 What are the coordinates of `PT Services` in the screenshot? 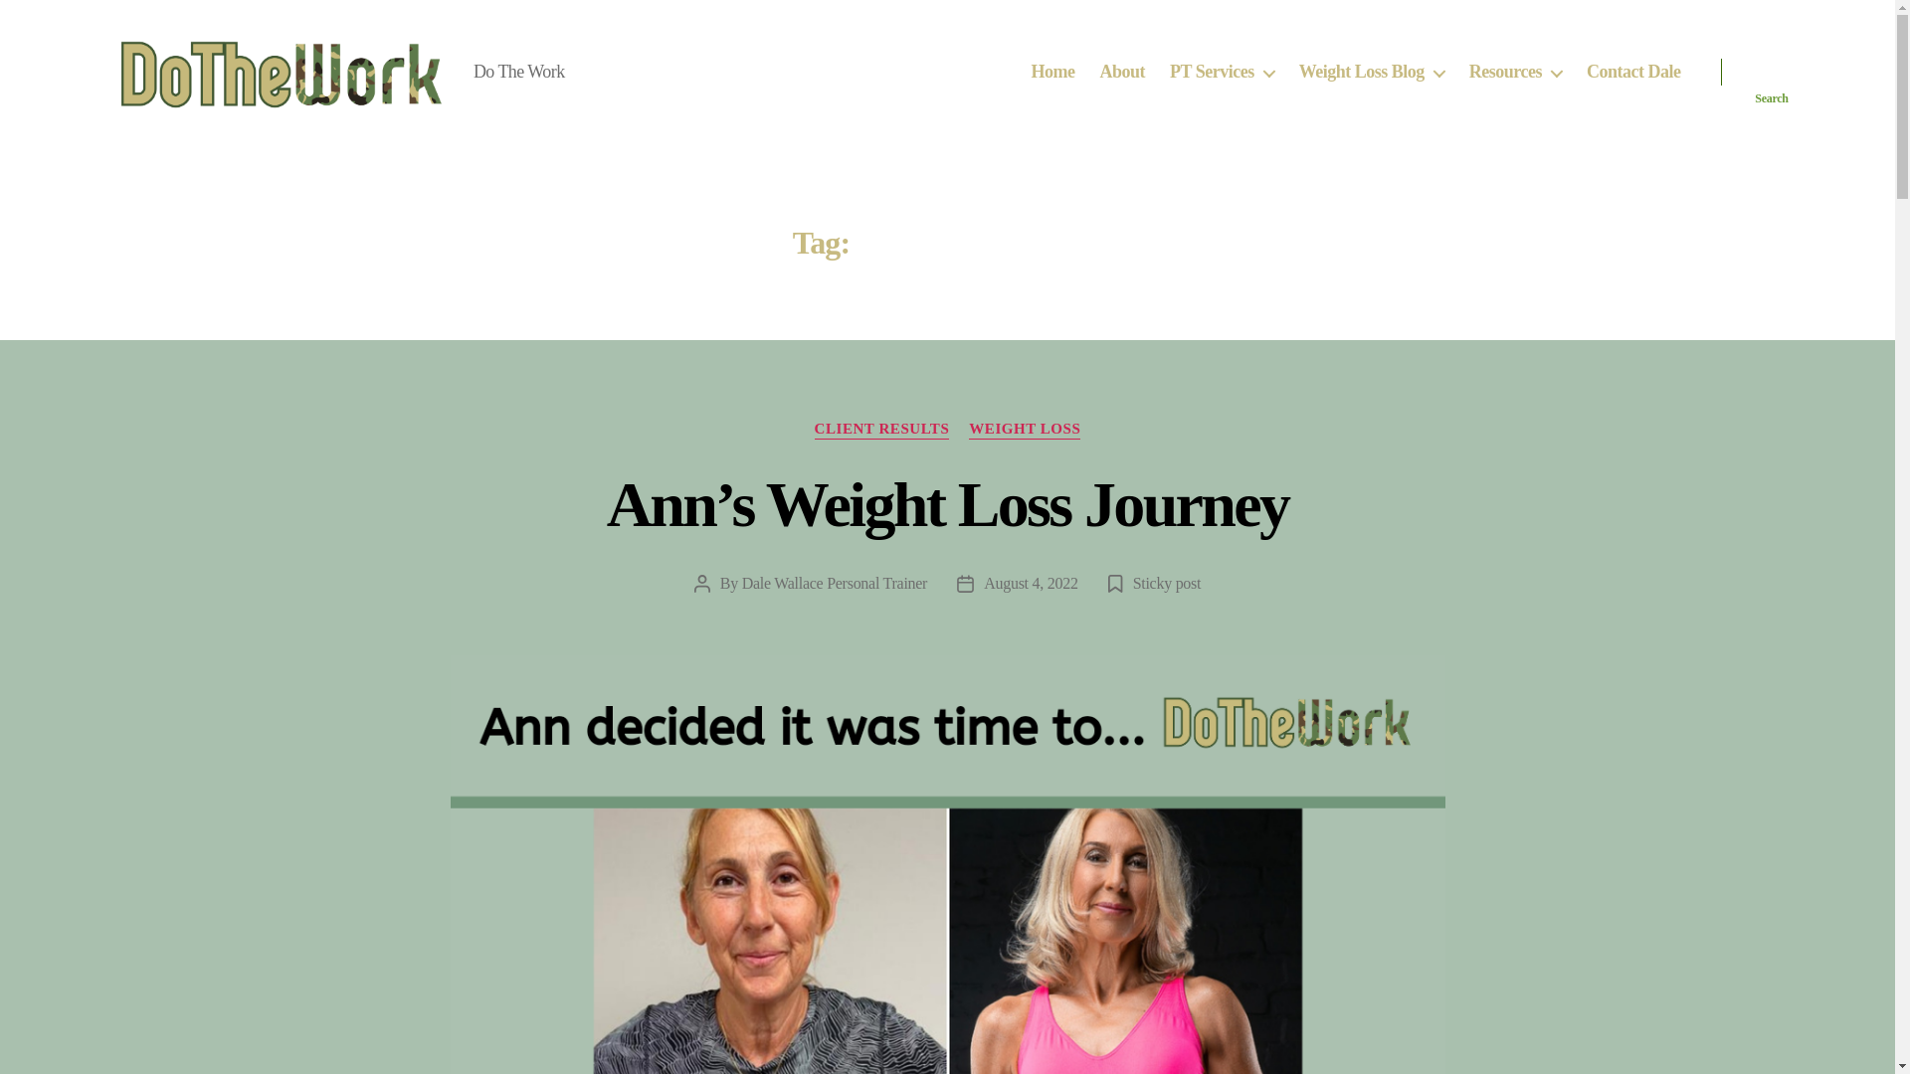 It's located at (1222, 72).